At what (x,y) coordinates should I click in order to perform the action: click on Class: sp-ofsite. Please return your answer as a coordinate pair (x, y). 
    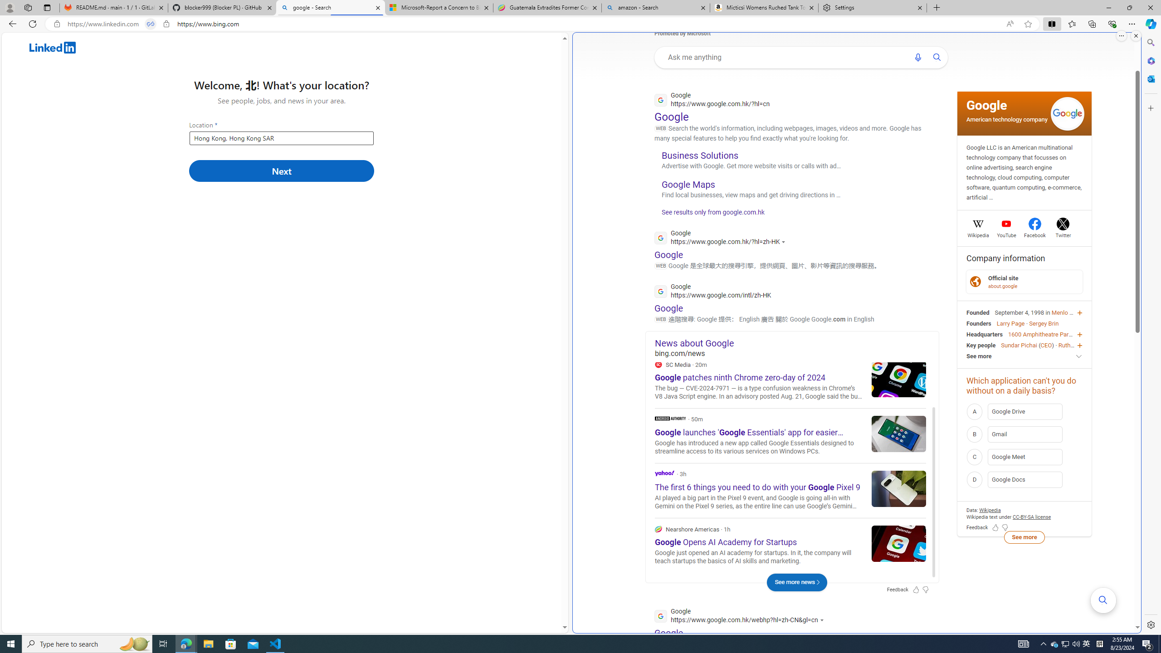
    Looking at the image, I should click on (976, 282).